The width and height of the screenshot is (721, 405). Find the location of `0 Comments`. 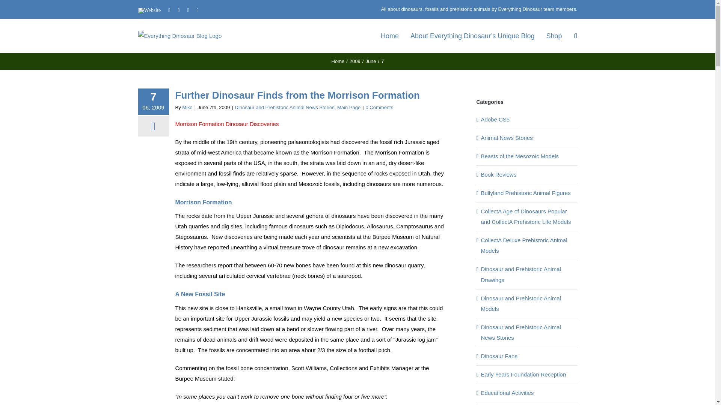

0 Comments is located at coordinates (379, 107).